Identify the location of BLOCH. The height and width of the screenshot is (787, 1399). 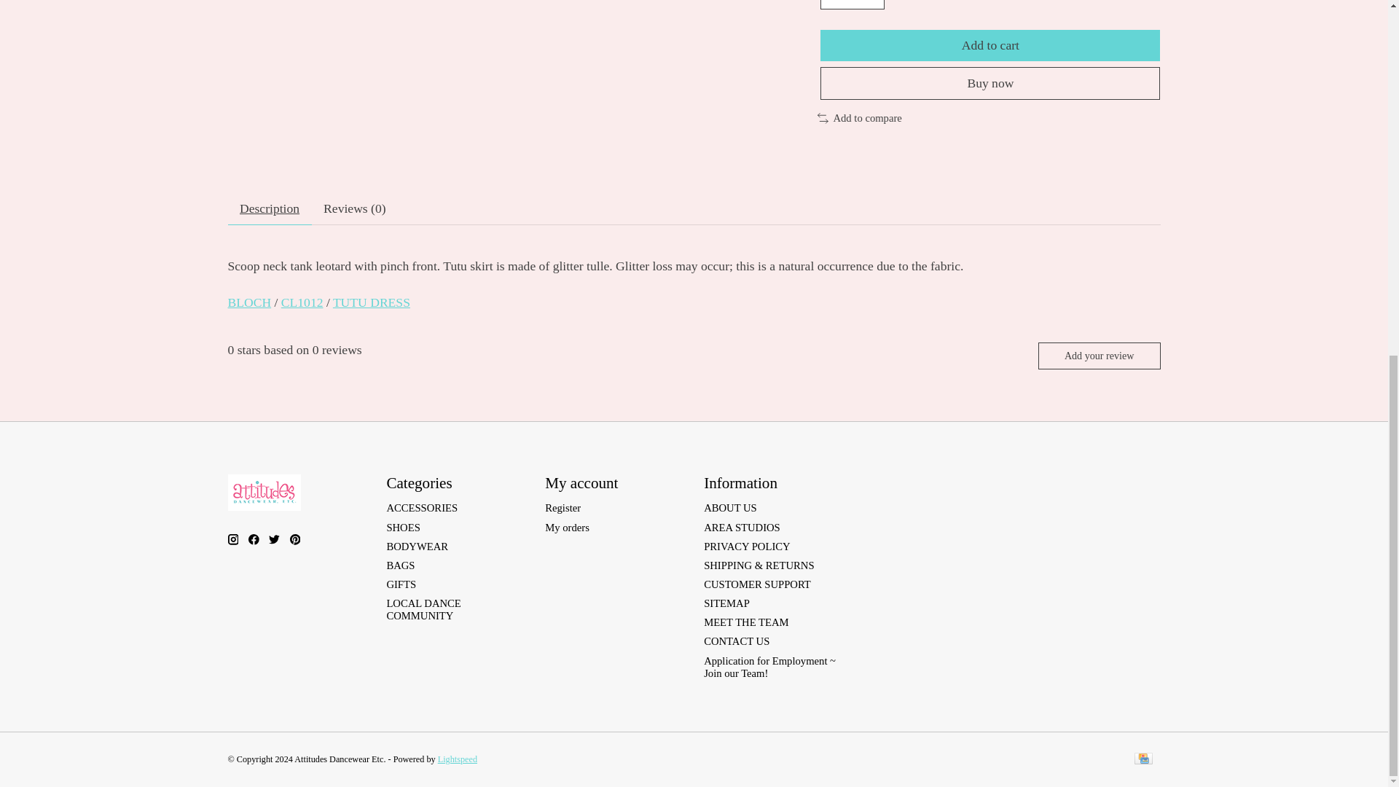
(249, 302).